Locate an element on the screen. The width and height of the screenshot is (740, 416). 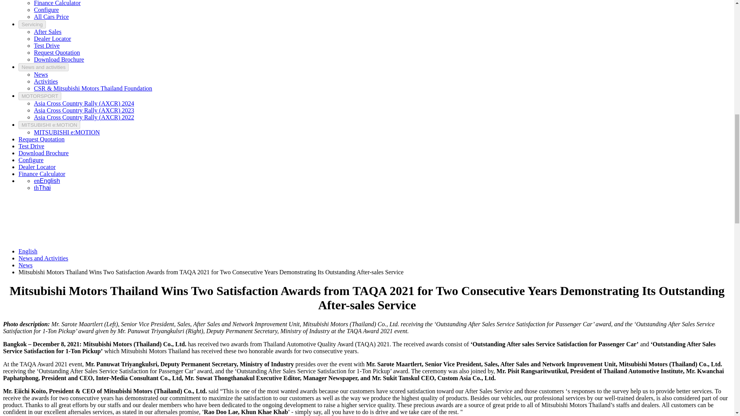
After Sales is located at coordinates (48, 32).